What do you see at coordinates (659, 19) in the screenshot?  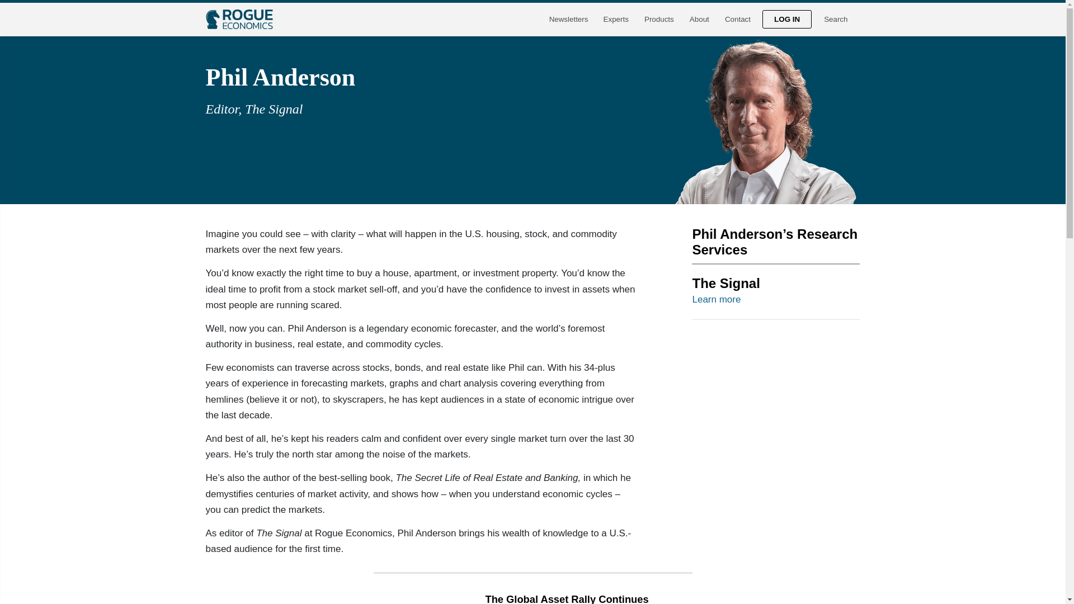 I see `Products` at bounding box center [659, 19].